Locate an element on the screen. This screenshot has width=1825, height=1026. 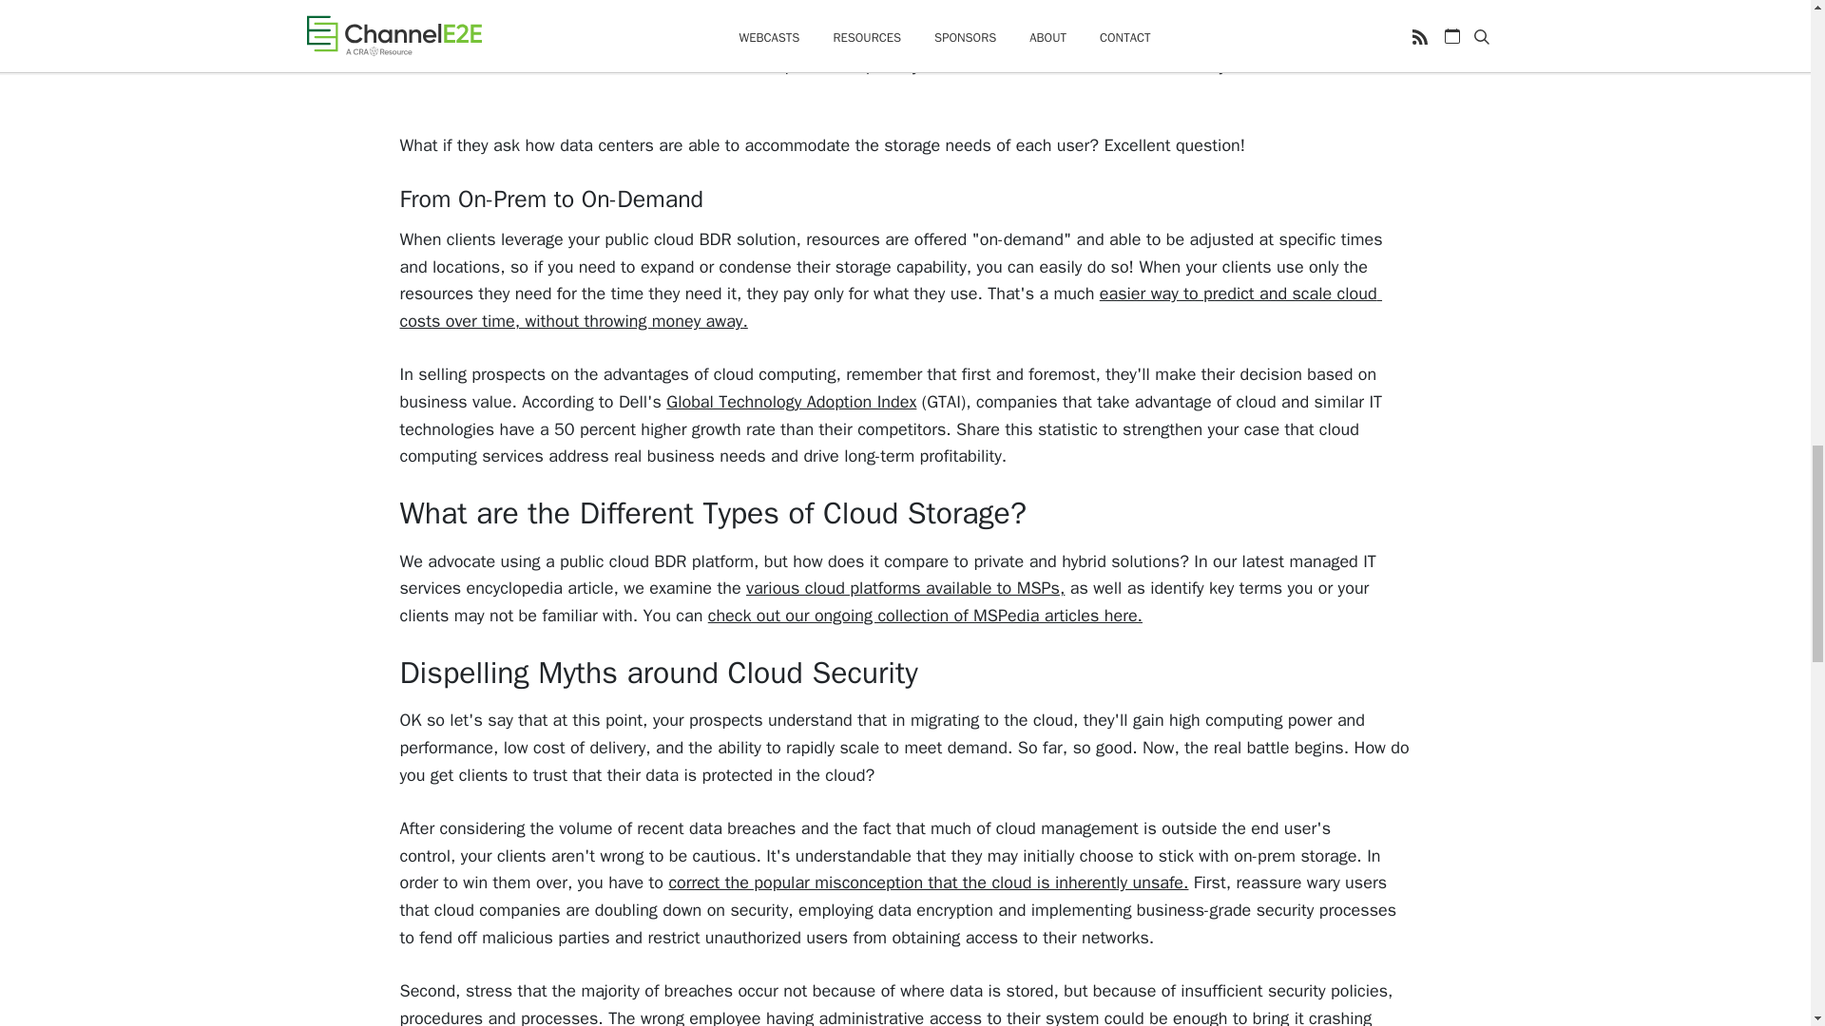
various cloud platforms available to MSPs, is located at coordinates (905, 587).